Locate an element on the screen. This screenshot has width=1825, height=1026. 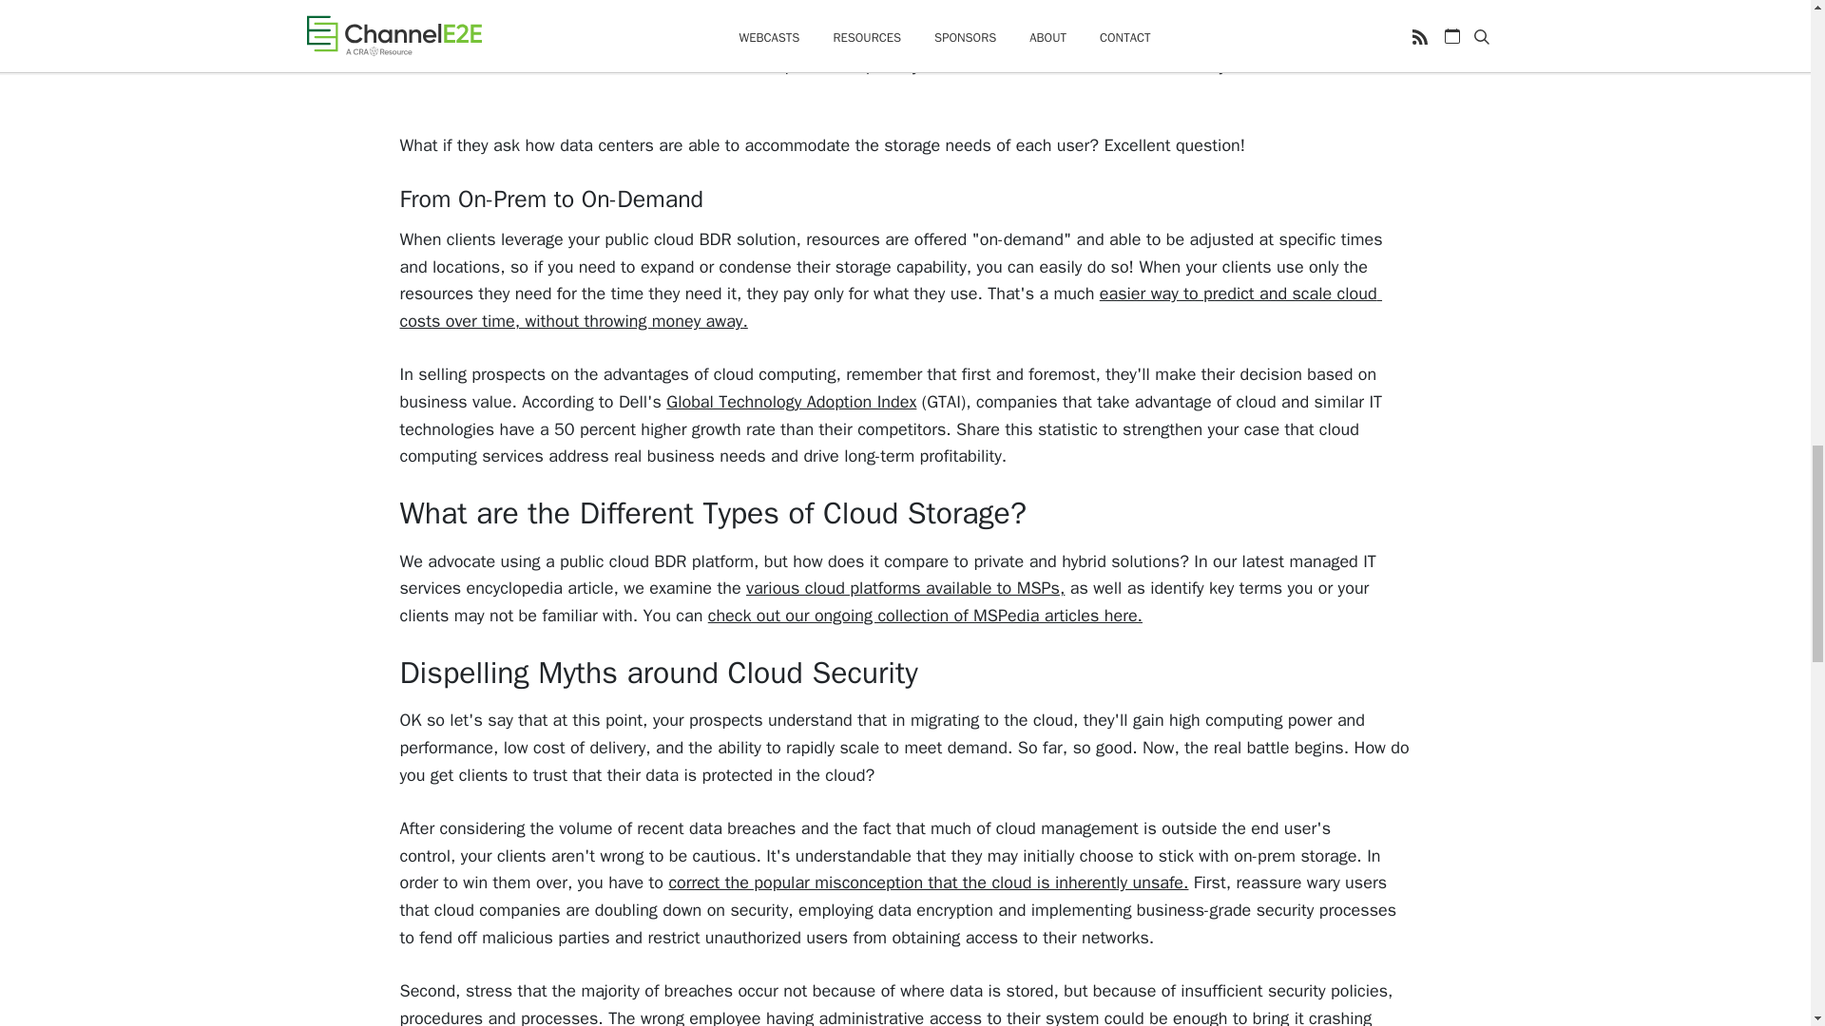
various cloud platforms available to MSPs, is located at coordinates (905, 587).